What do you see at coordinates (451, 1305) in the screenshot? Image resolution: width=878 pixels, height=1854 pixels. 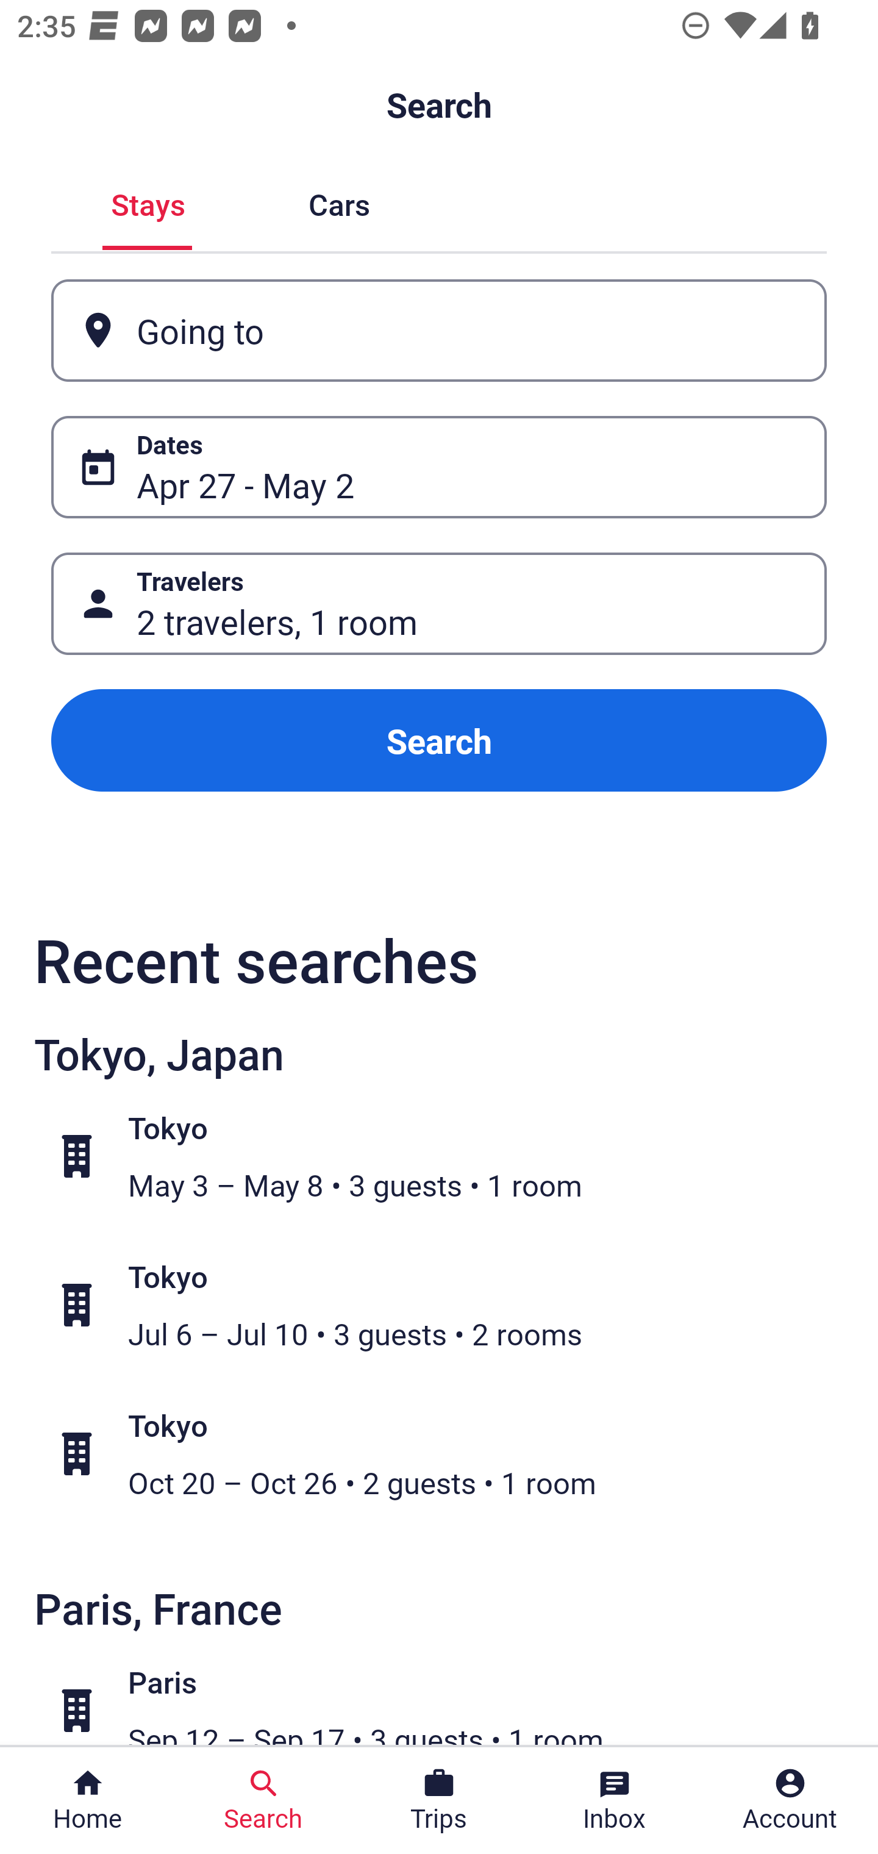 I see `Tokyo Jul 6 – Jul 10 • 3 guests • 2 rooms` at bounding box center [451, 1305].